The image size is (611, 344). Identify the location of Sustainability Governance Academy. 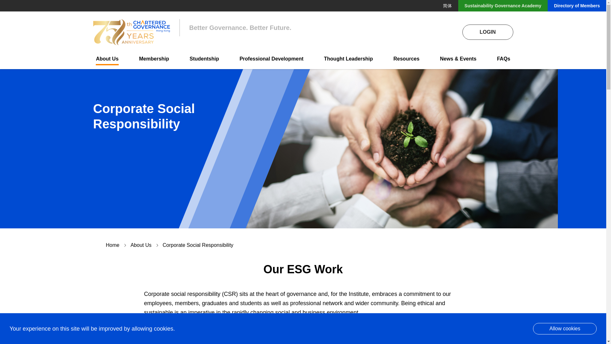
(503, 6).